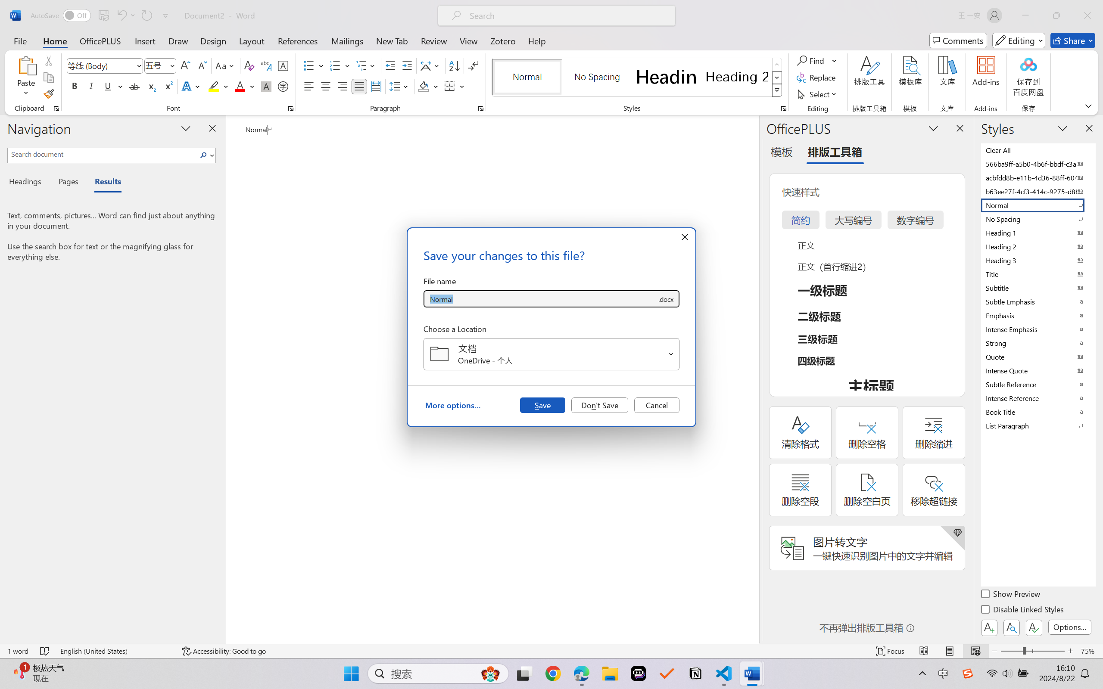  Describe the element at coordinates (1038, 191) in the screenshot. I see `b63ee27f-4cf3-414c-9275-d88e3f90795e` at that location.